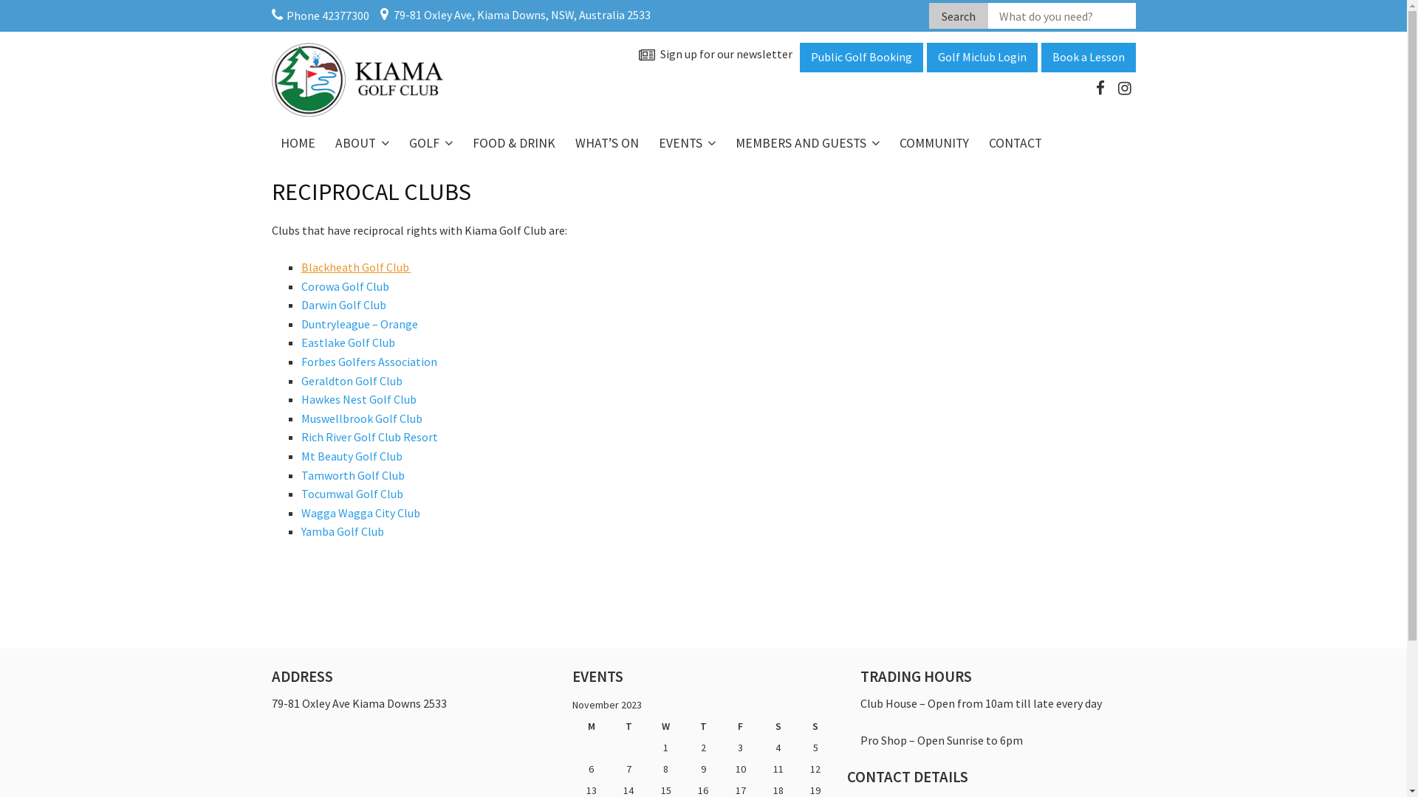 This screenshot has height=797, width=1418. What do you see at coordinates (399, 174) in the screenshot?
I see `NEWSLETTERS` at bounding box center [399, 174].